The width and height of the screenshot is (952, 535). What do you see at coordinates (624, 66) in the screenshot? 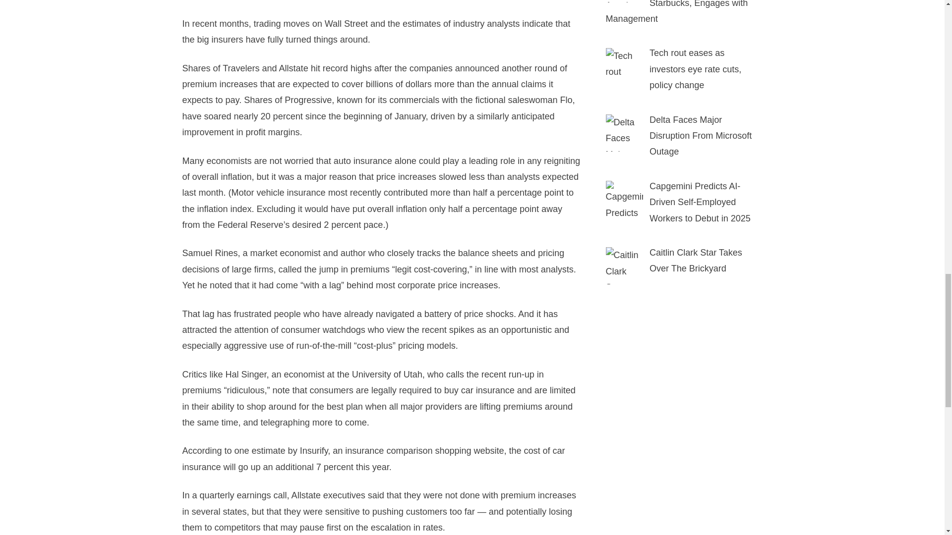
I see `Tech rout eases as investors eye rate cuts, policy change` at bounding box center [624, 66].